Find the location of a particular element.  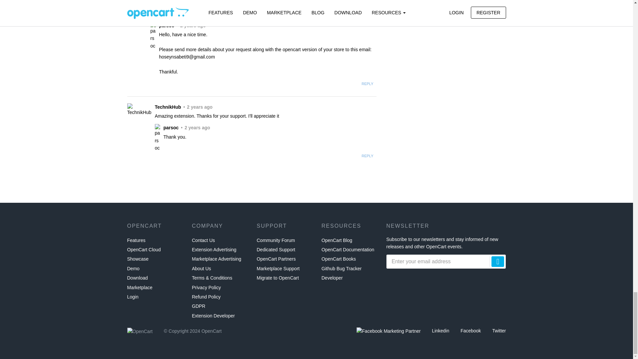

TechnikHub is located at coordinates (139, 110).